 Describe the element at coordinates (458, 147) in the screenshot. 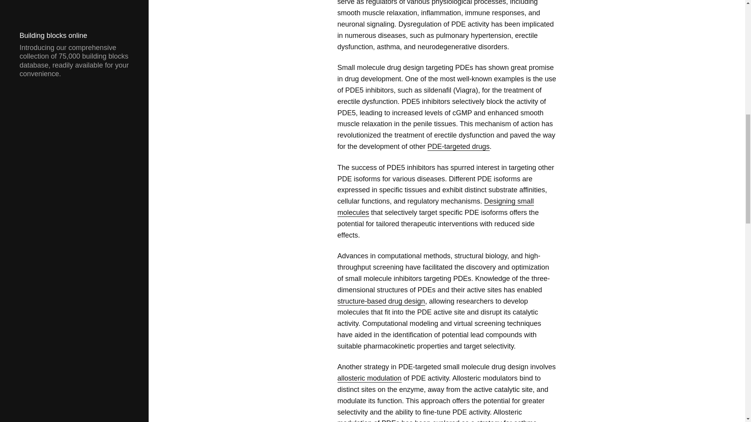

I see `PDE-targeted drugs` at that location.